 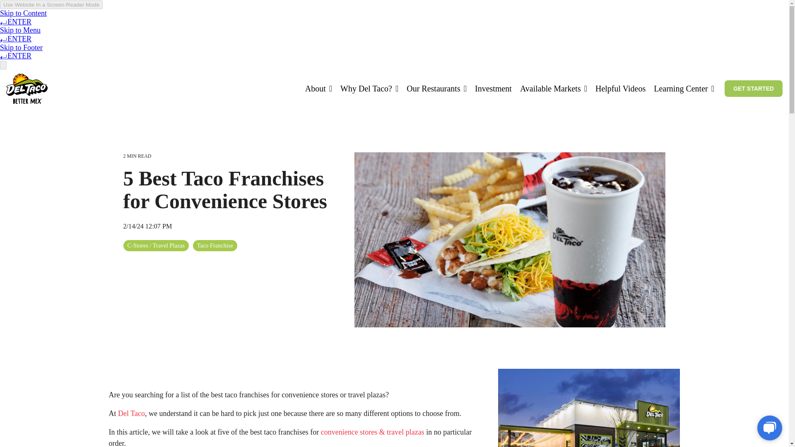 I want to click on Available Markets, so click(x=553, y=89).